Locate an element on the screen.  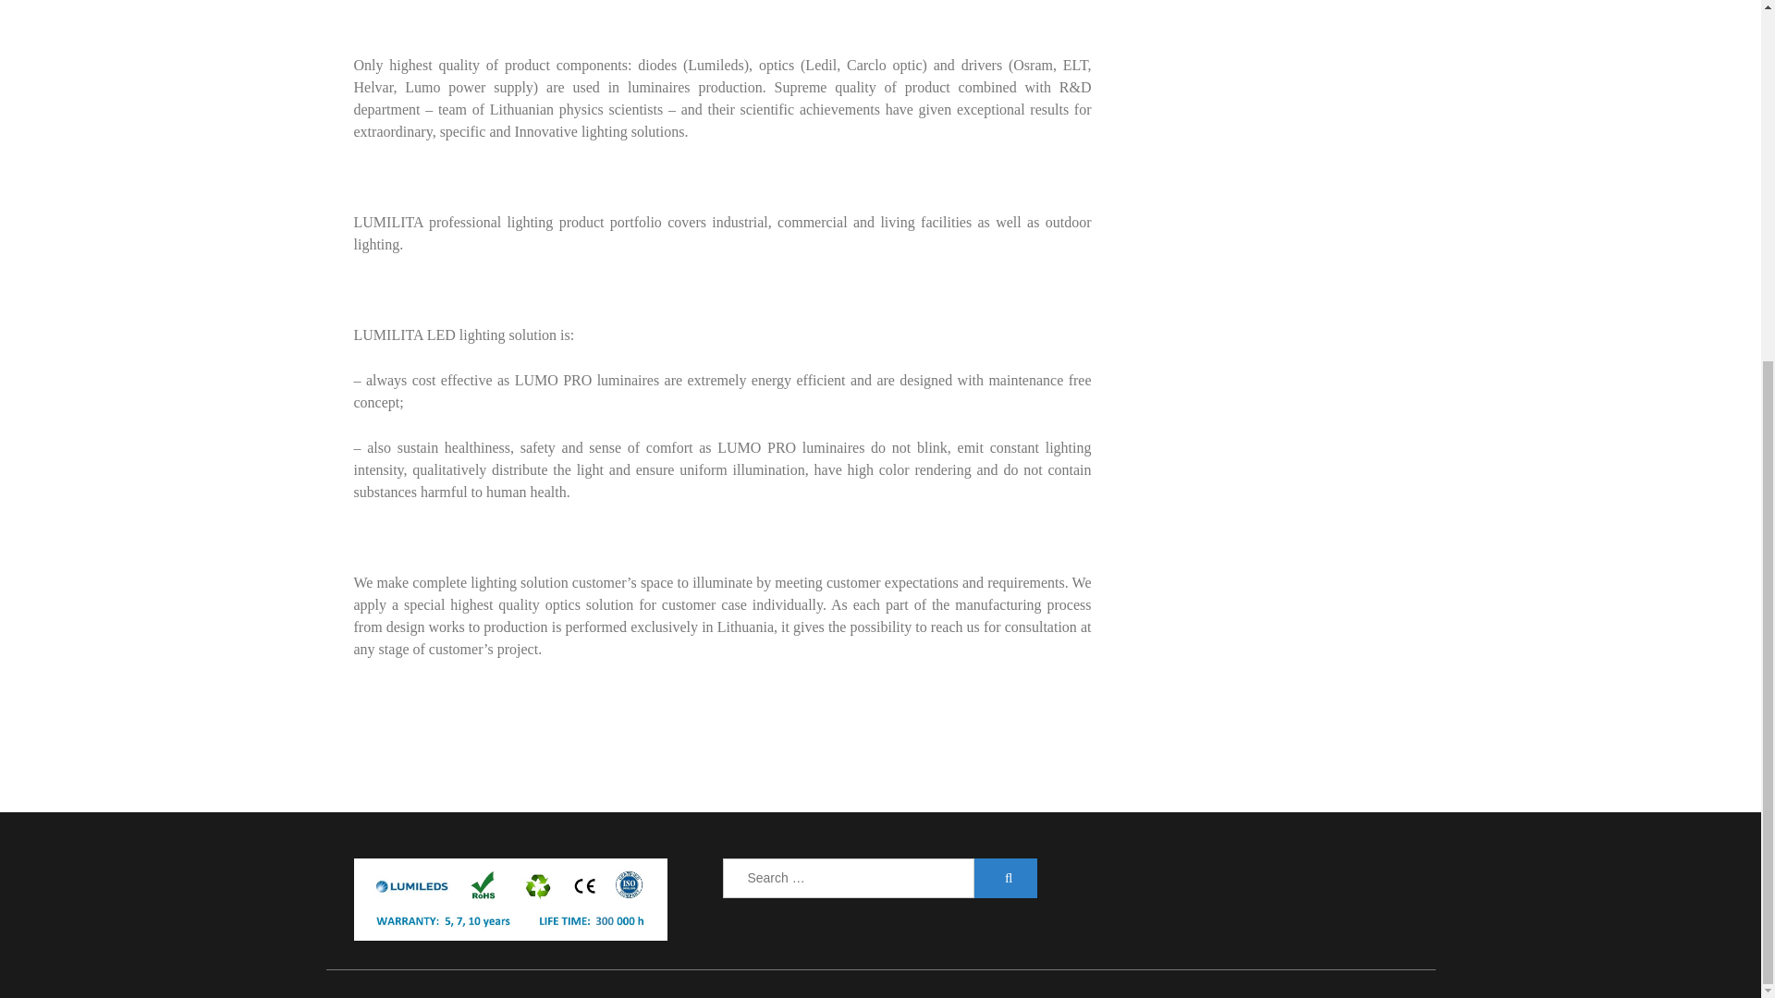
Search is located at coordinates (1006, 878).